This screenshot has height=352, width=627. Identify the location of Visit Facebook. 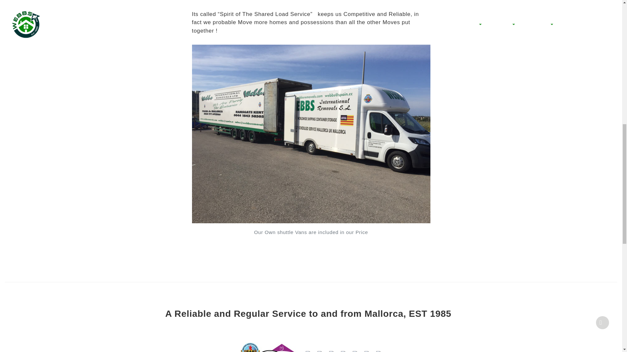
(355, 350).